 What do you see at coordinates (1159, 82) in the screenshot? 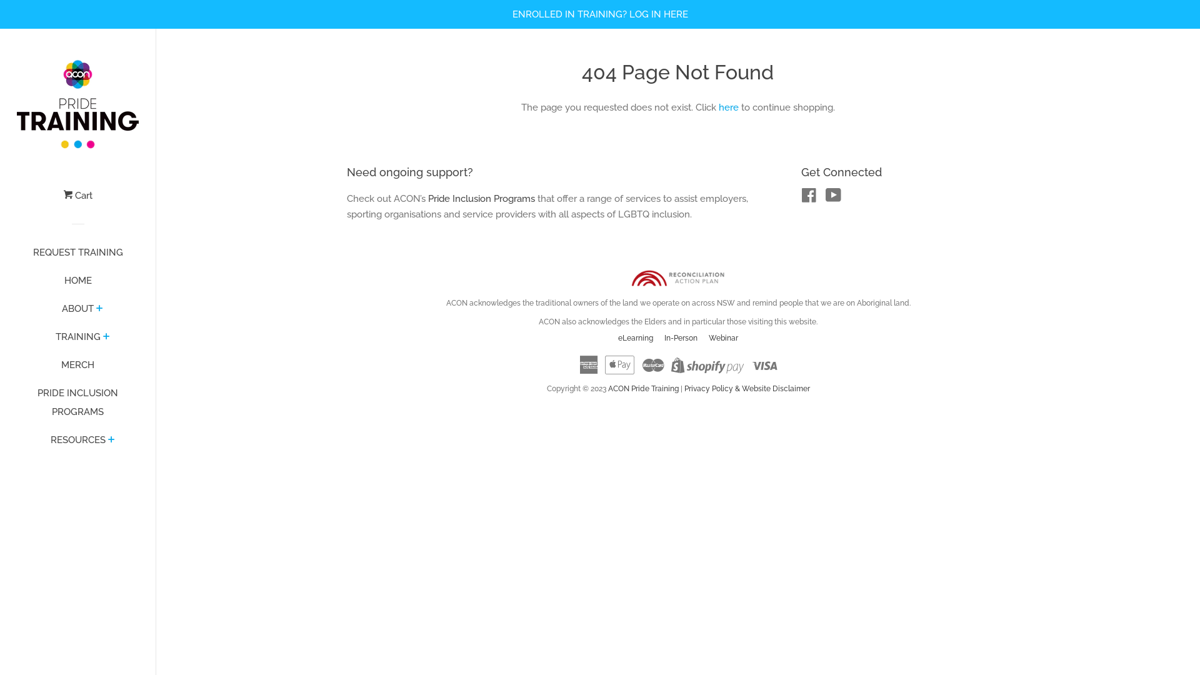
I see `Close` at bounding box center [1159, 82].